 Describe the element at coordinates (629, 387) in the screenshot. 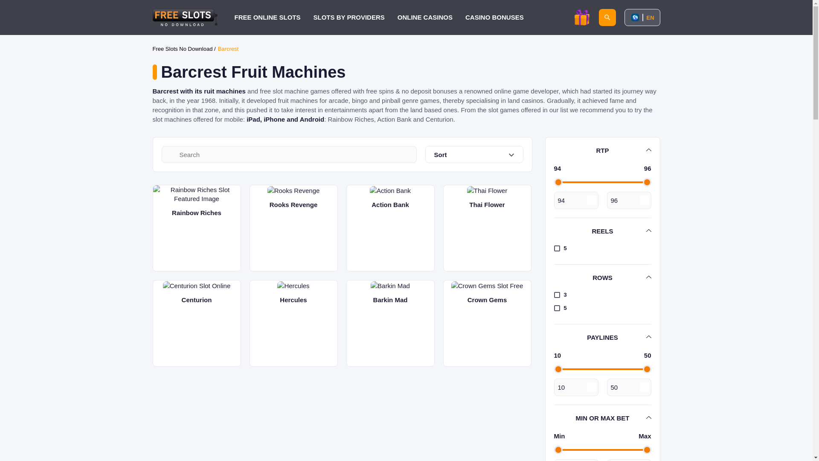

I see `50` at that location.